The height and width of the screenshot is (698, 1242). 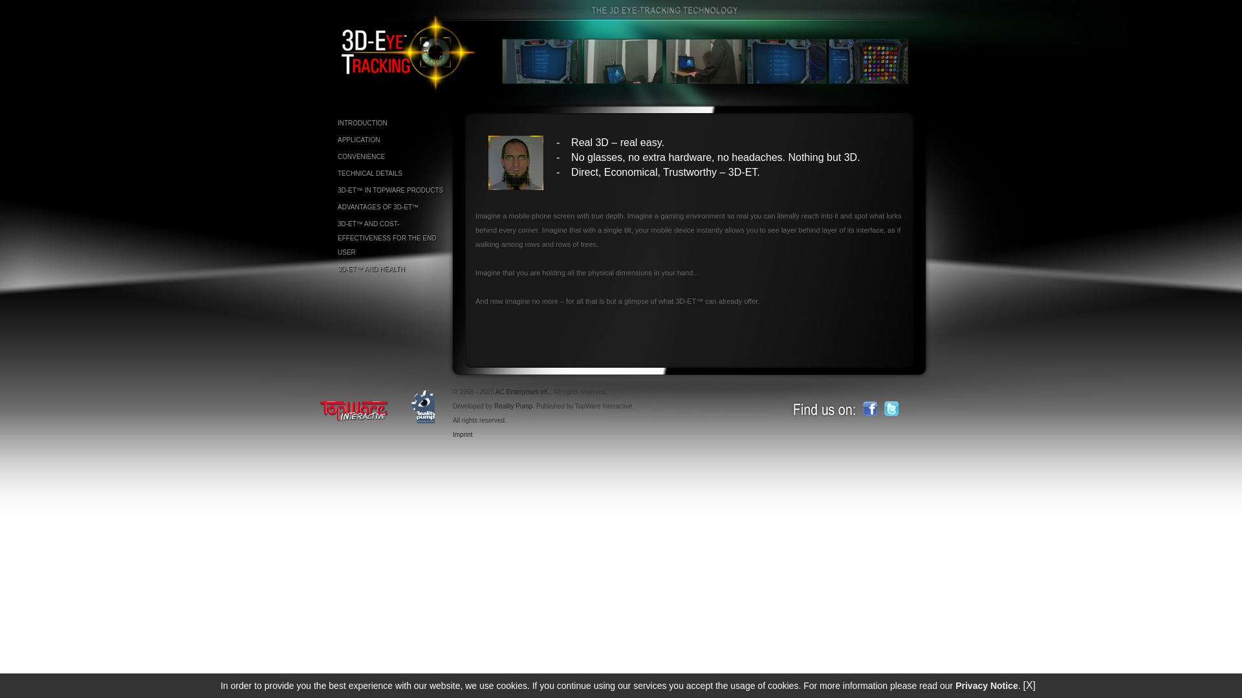 I want to click on [X], so click(x=1029, y=685).